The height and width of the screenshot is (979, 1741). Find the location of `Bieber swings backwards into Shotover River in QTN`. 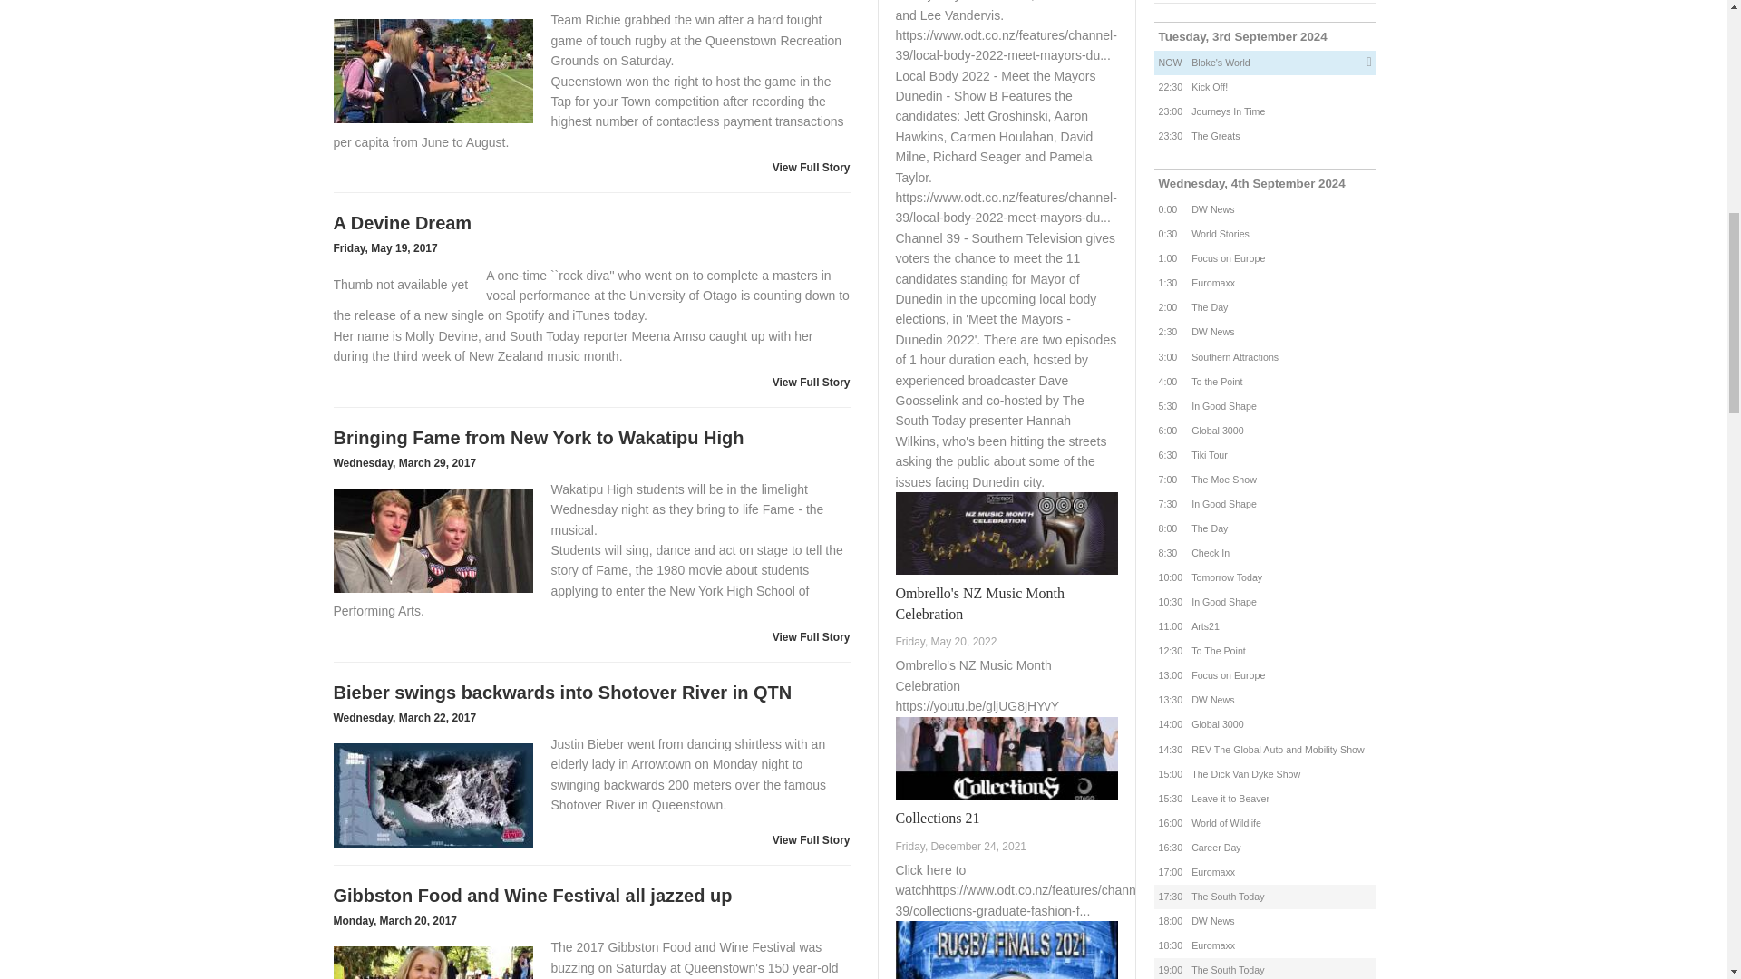

Bieber swings backwards into Shotover River in QTN is located at coordinates (433, 795).